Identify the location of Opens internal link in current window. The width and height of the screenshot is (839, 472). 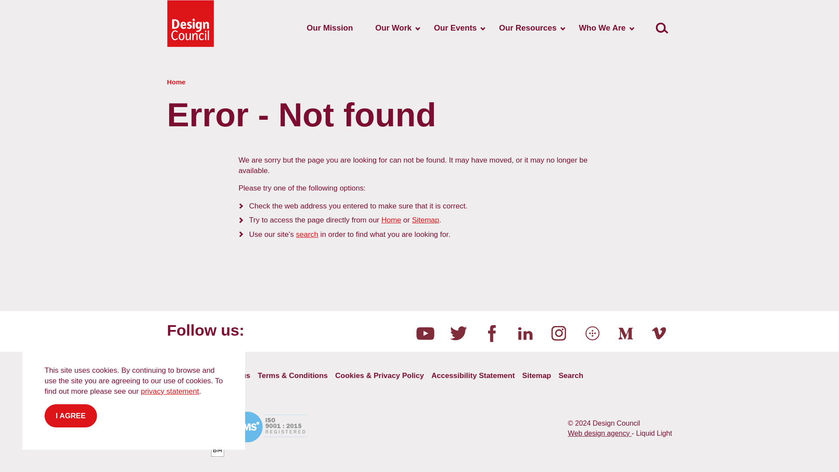
(307, 234).